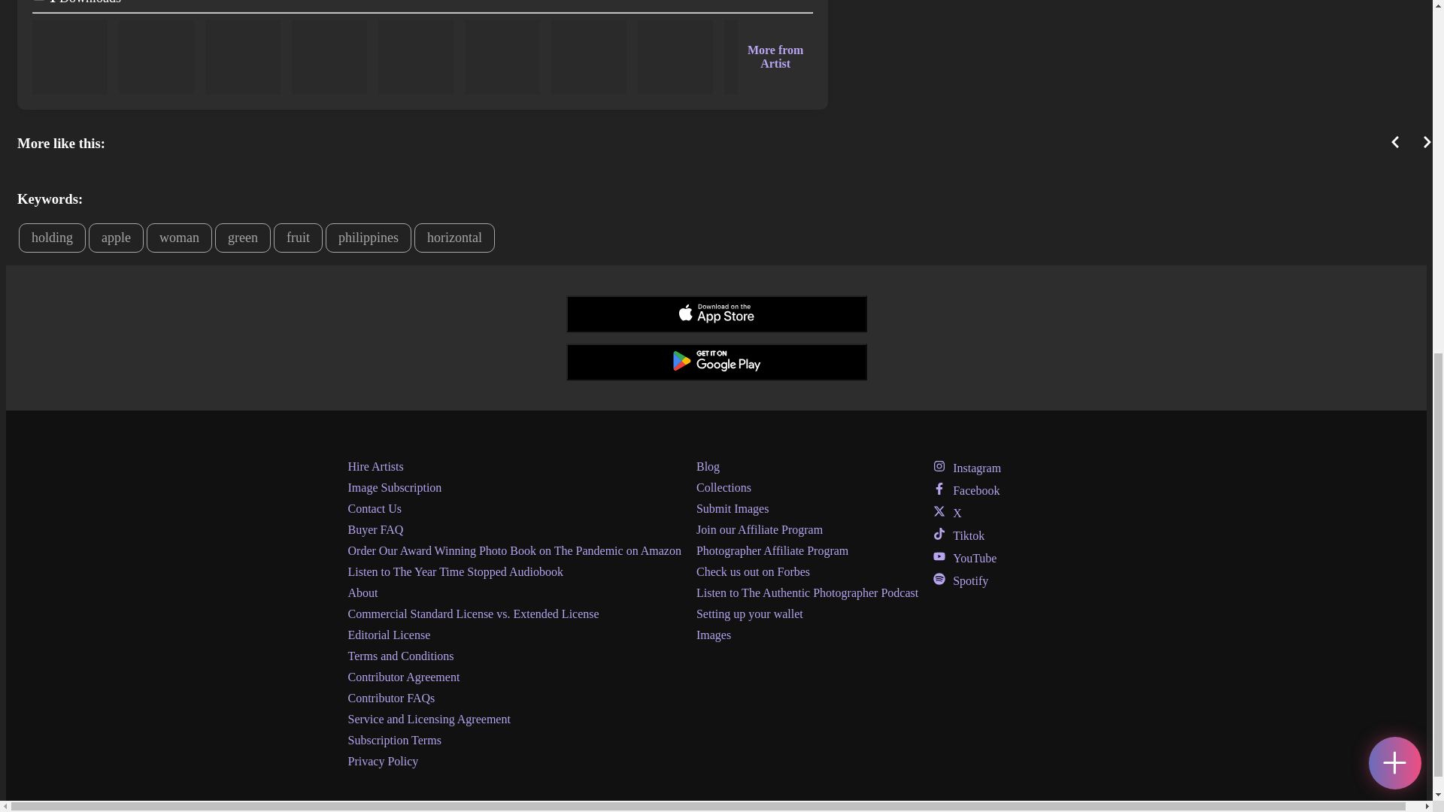 This screenshot has width=1444, height=812. What do you see at coordinates (947, 513) in the screenshot?
I see `Scopio on X` at bounding box center [947, 513].